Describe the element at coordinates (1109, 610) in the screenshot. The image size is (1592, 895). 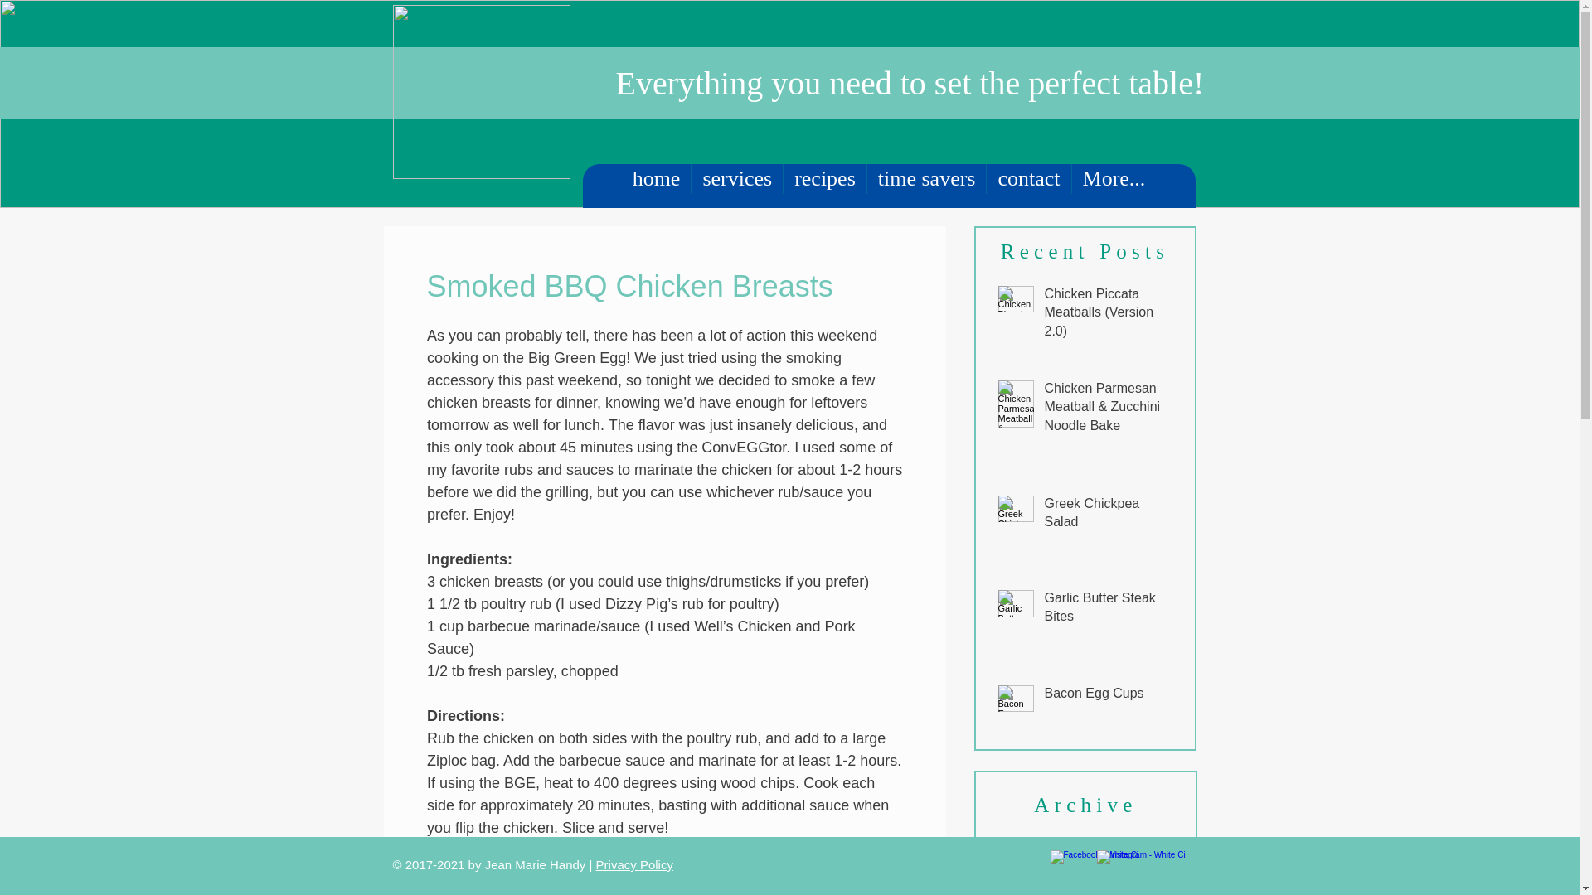
I see `Garlic Butter Steak Bites` at that location.